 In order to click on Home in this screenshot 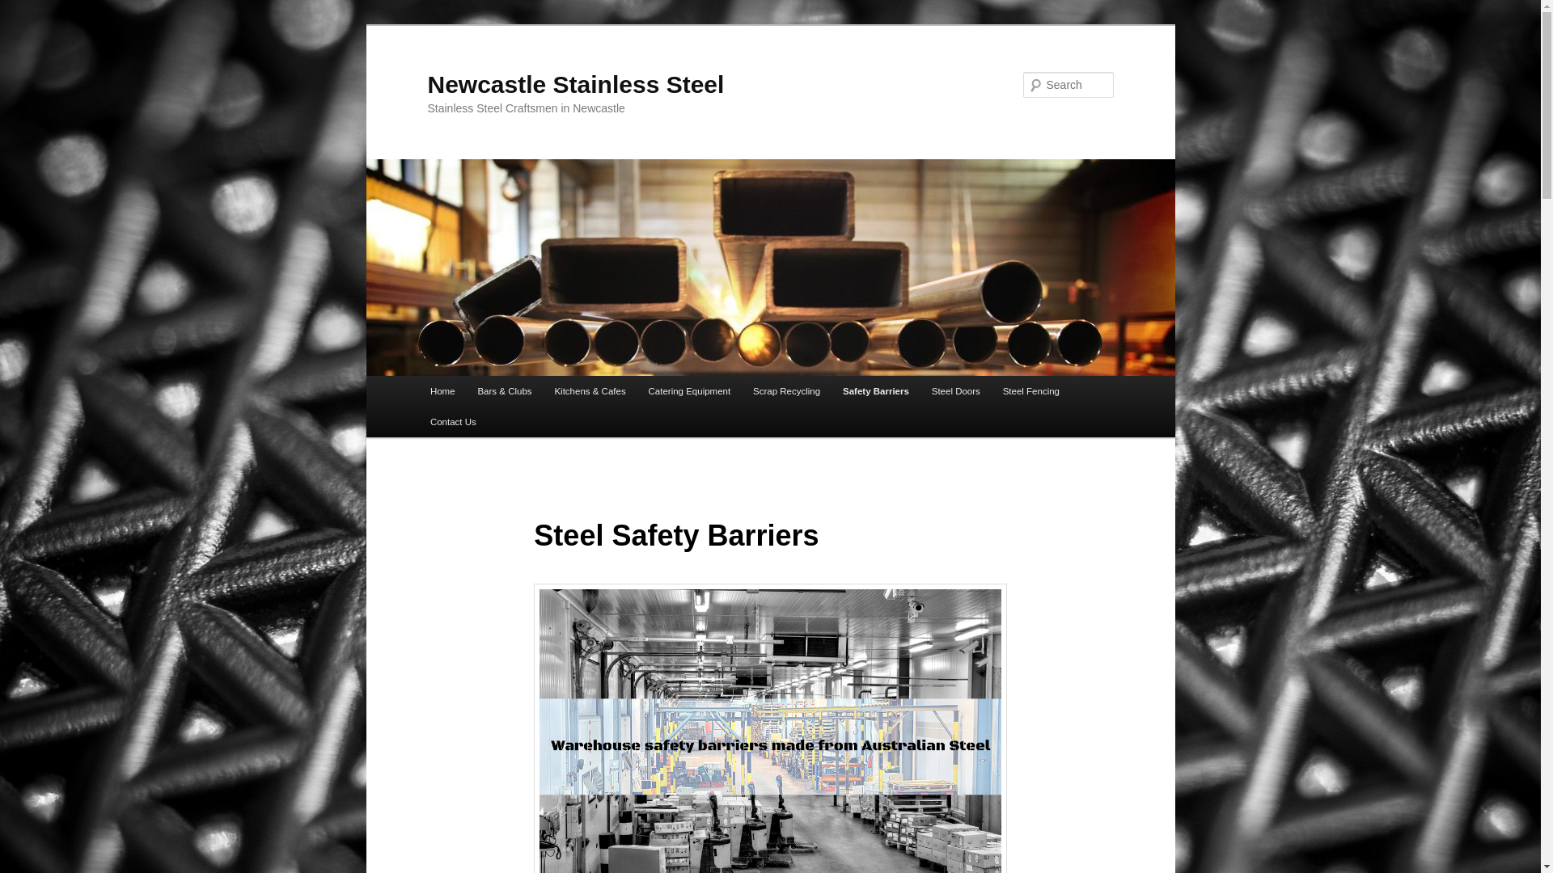, I will do `click(443, 391)`.